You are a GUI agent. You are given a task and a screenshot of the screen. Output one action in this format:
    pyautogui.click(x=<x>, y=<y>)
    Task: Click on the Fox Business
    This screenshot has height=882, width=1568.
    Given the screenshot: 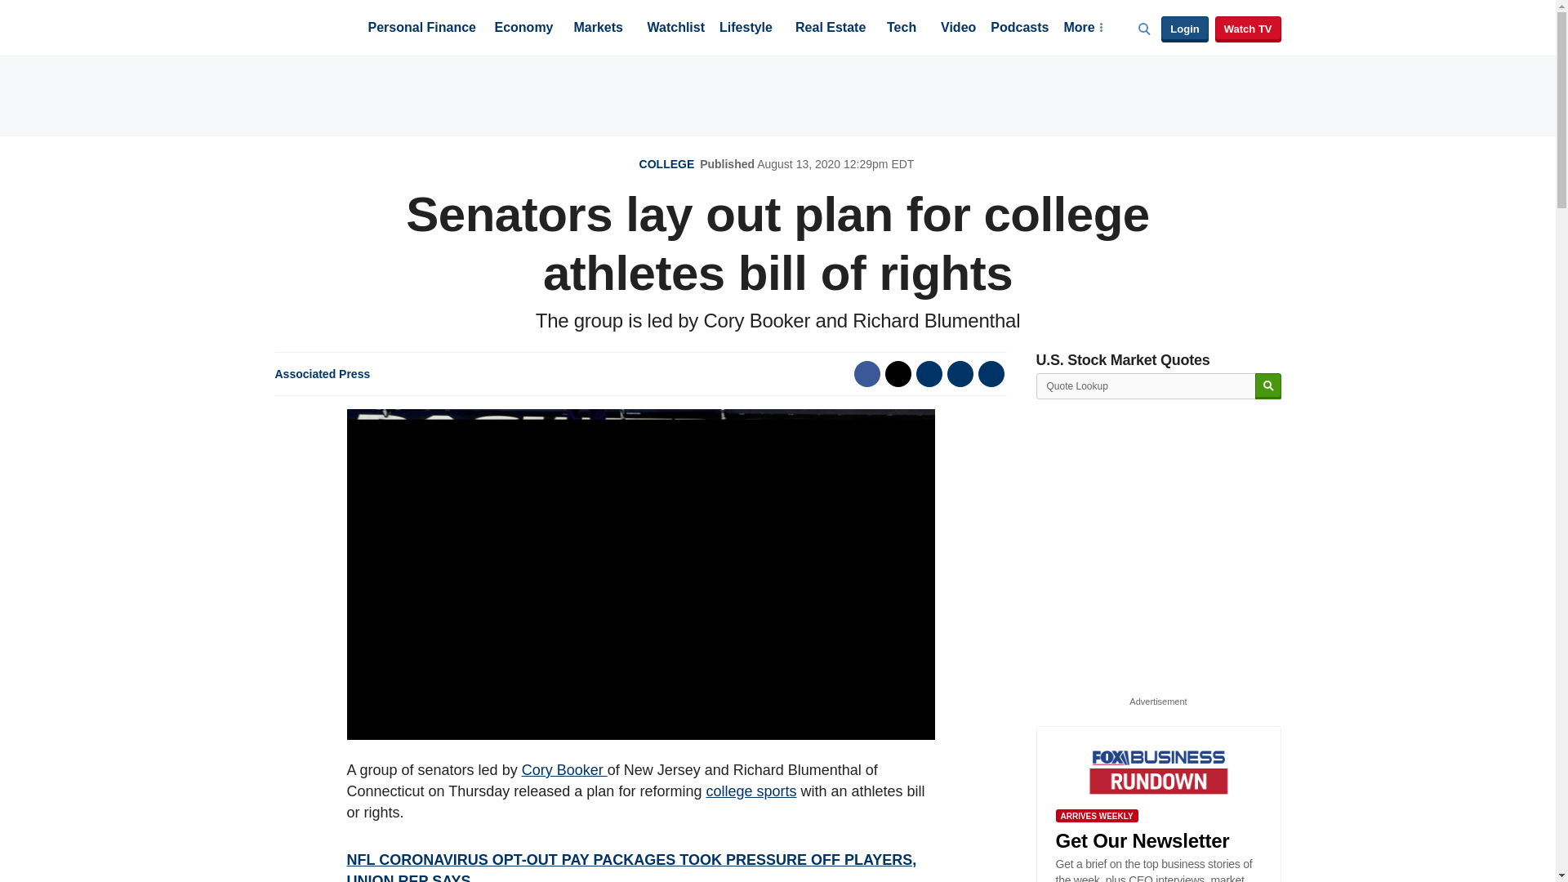 What is the action you would take?
    pyautogui.click(x=314, y=26)
    